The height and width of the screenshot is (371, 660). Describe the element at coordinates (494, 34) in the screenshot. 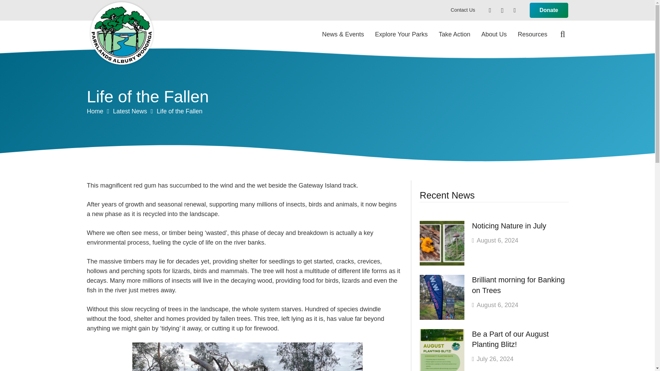

I see `About Us` at that location.